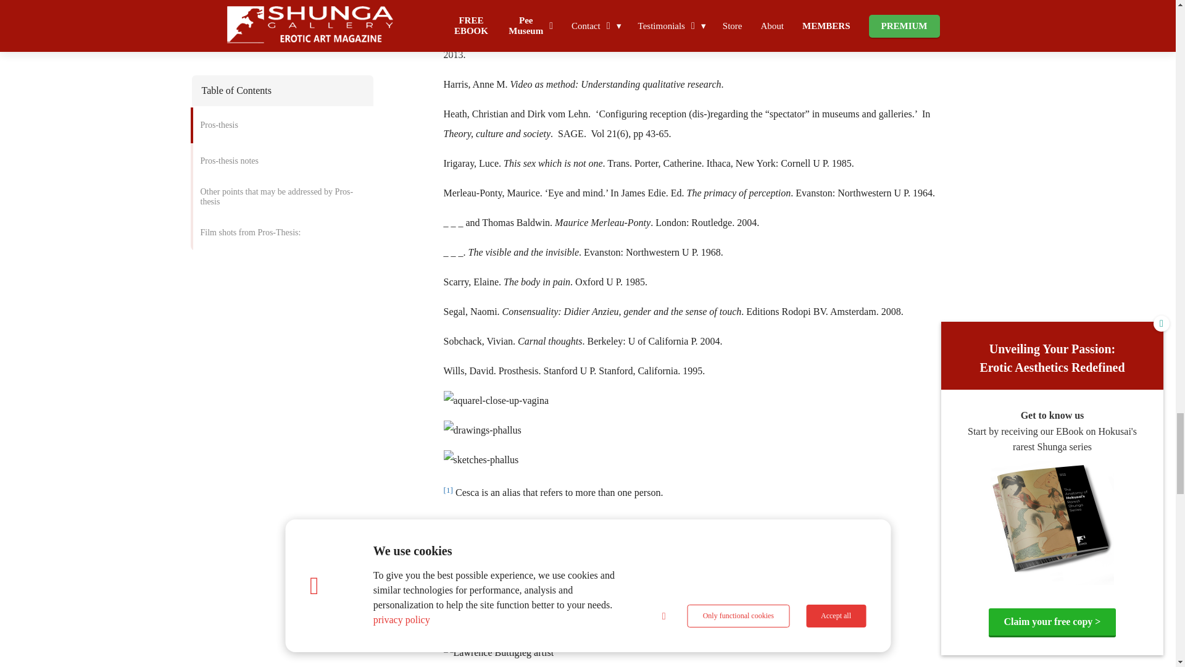 The width and height of the screenshot is (1185, 667). What do you see at coordinates (481, 460) in the screenshot?
I see `sketches-phallus` at bounding box center [481, 460].